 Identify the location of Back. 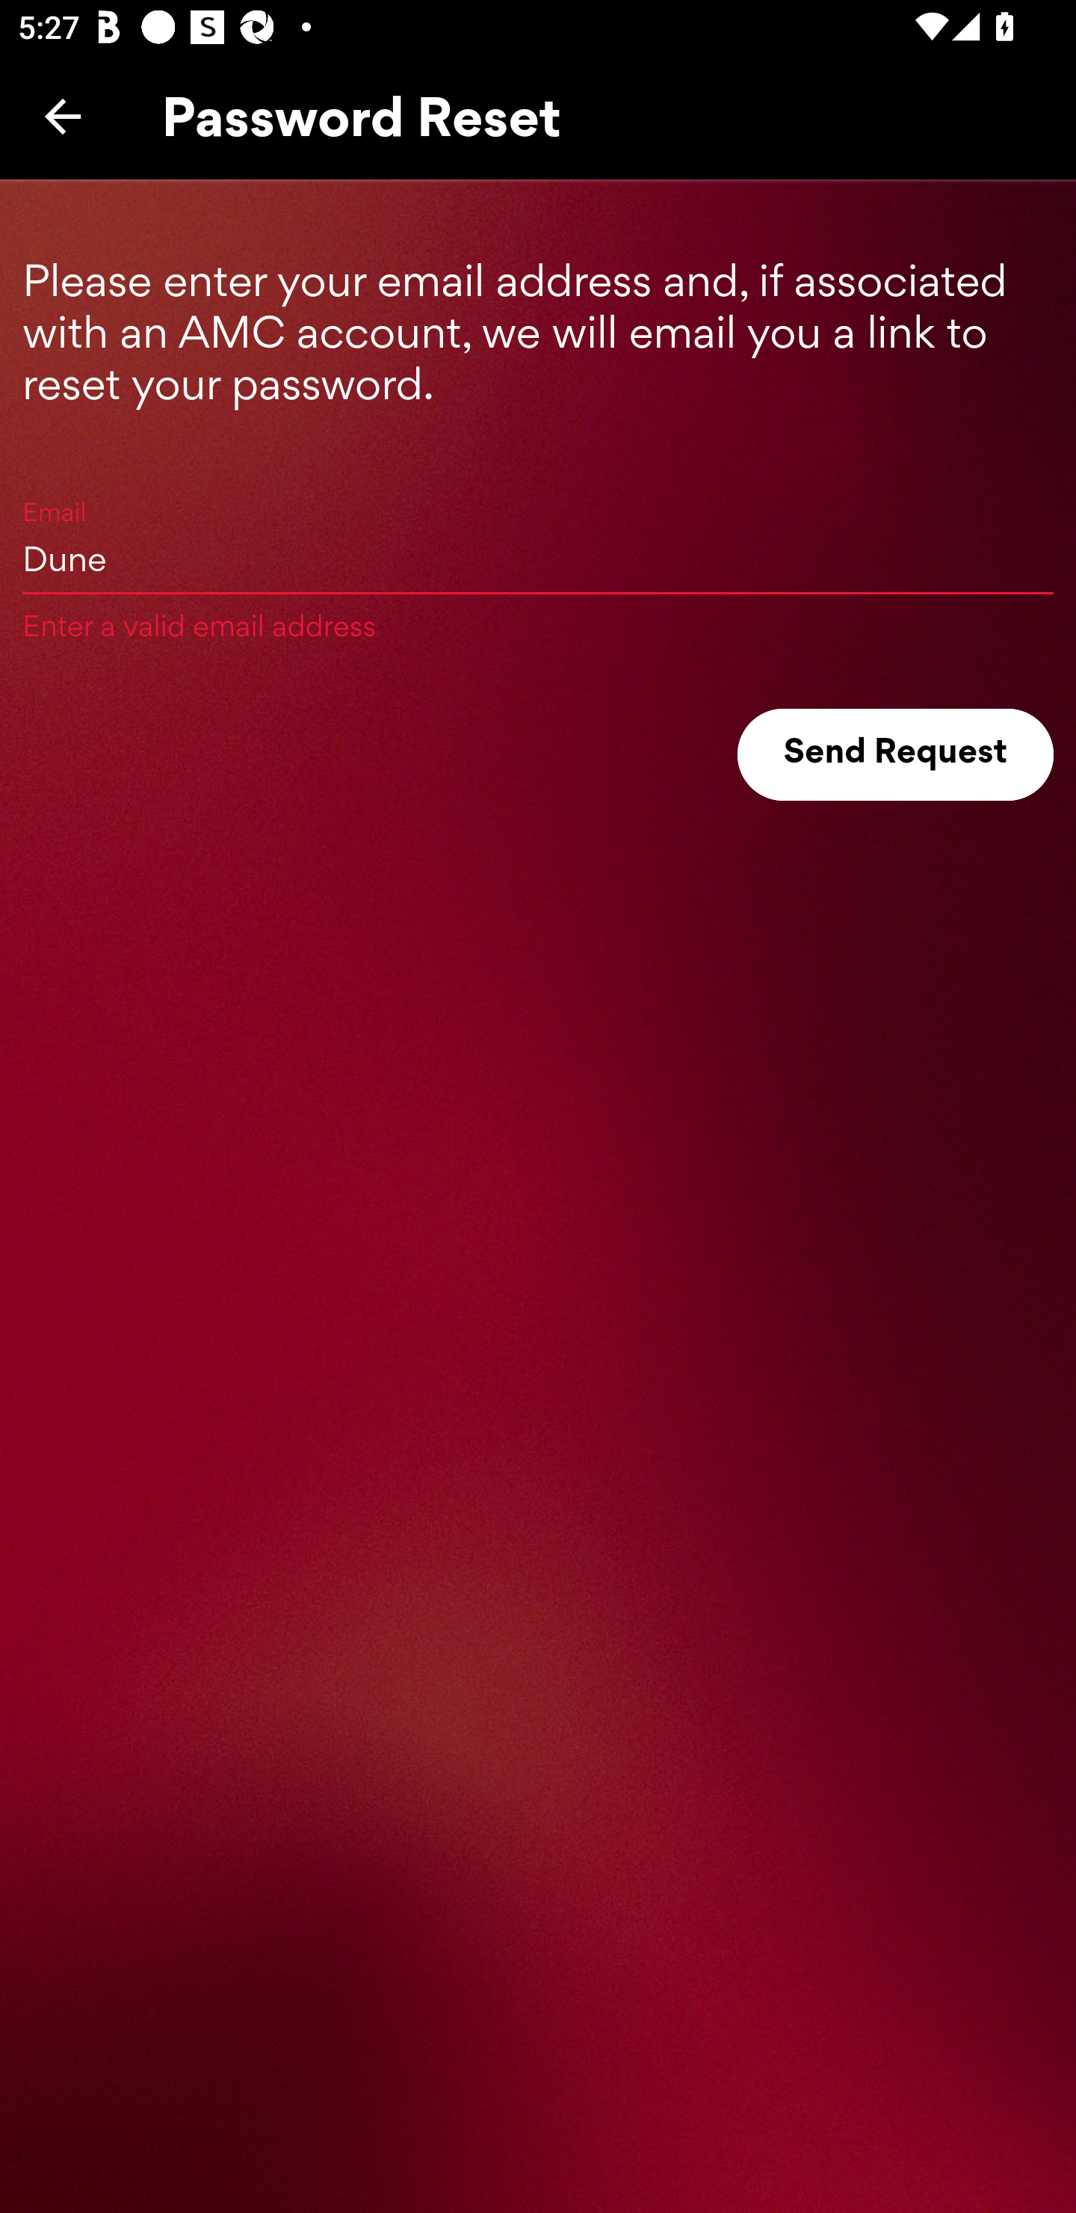
(63, 116).